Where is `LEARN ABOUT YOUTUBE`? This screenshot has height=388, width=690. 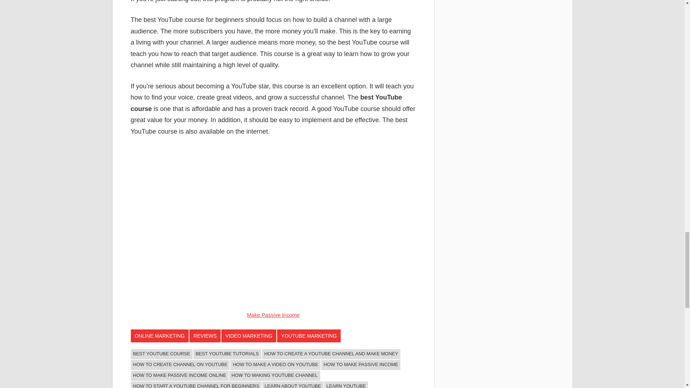 LEARN ABOUT YOUTUBE is located at coordinates (293, 384).